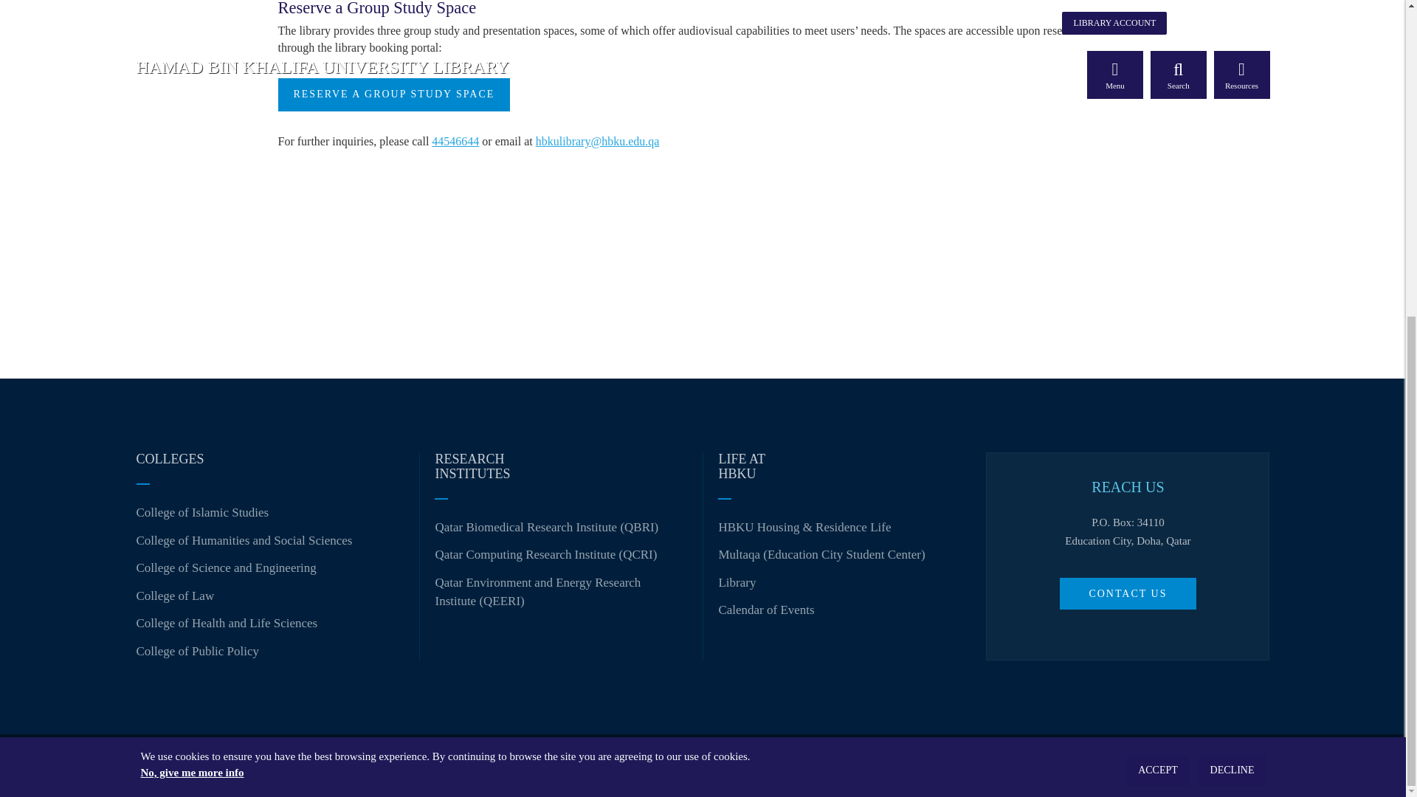 The image size is (1417, 797). Describe the element at coordinates (226, 567) in the screenshot. I see `College of Science and Engineering` at that location.